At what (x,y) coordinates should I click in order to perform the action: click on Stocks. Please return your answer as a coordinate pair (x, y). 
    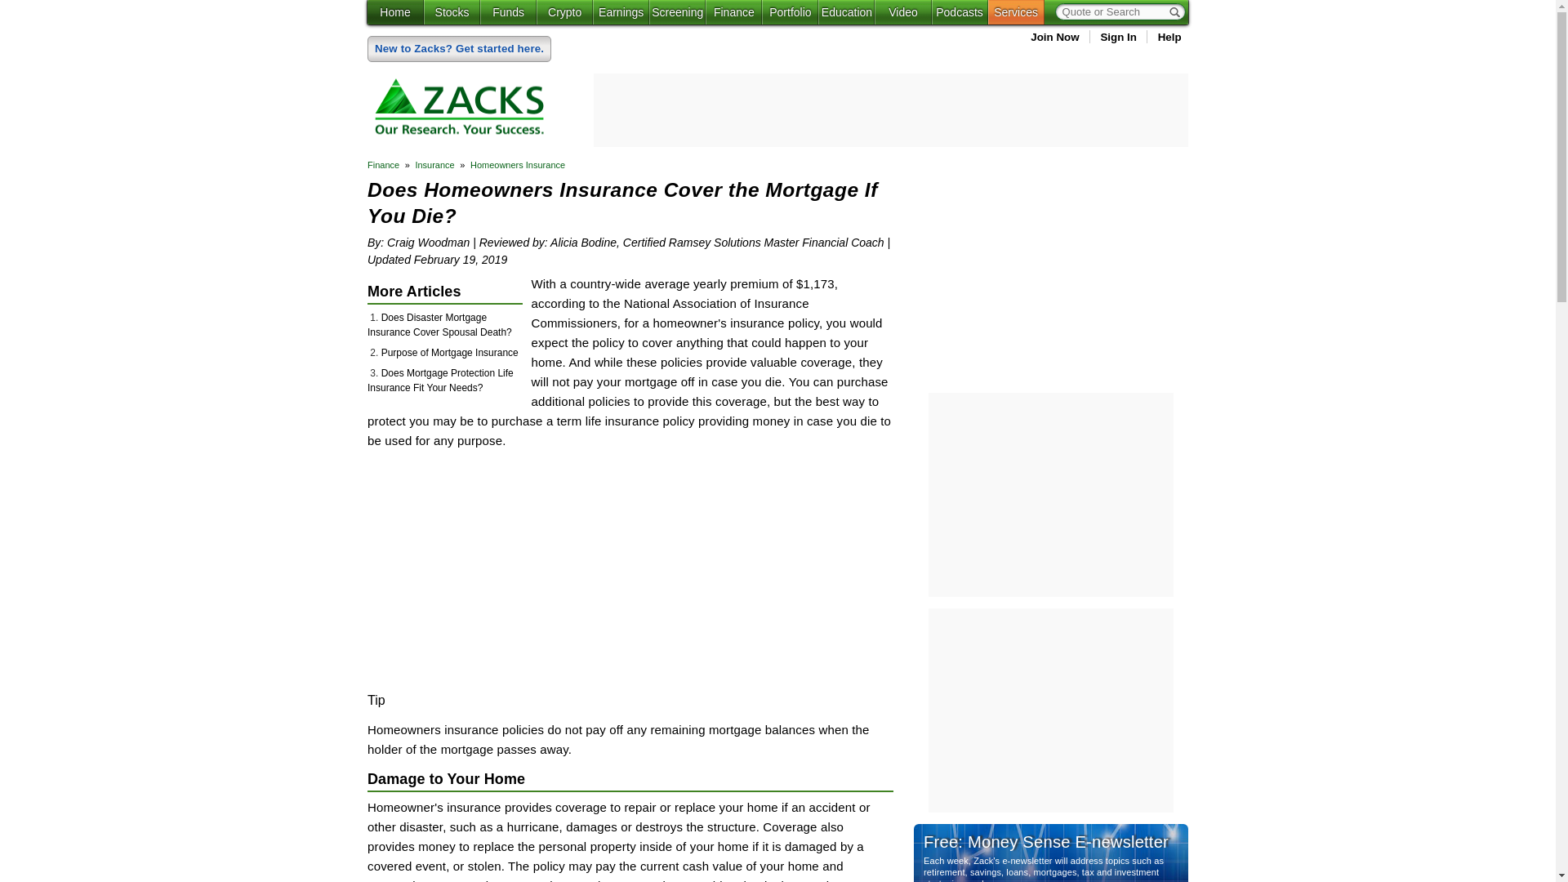
    Looking at the image, I should click on (451, 12).